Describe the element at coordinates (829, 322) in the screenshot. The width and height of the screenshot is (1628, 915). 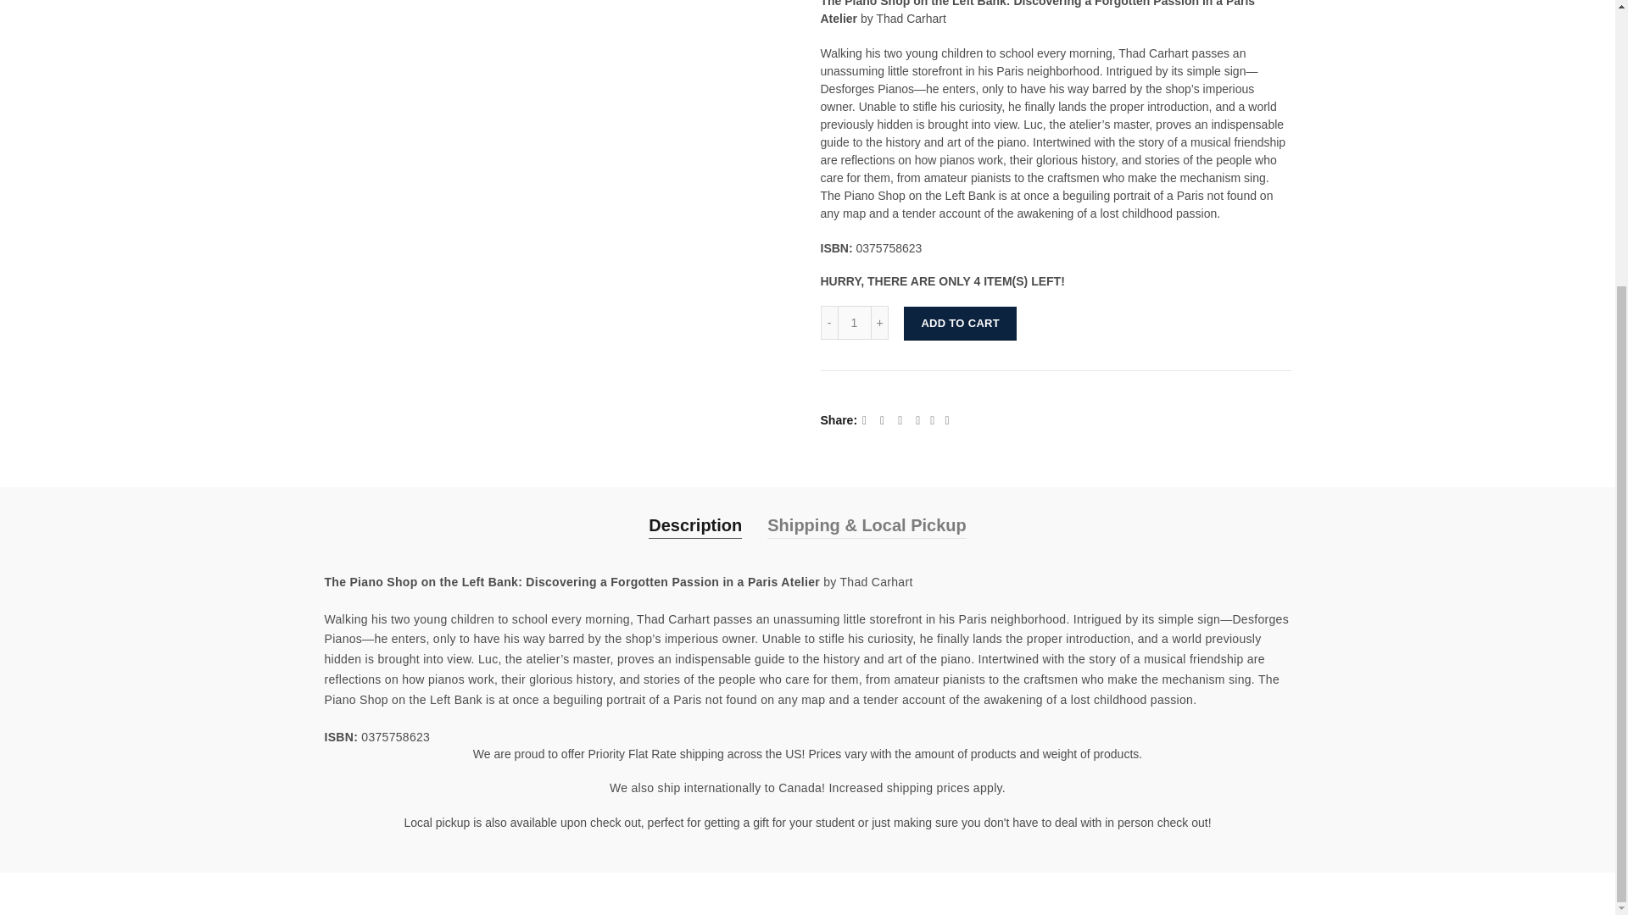
I see `-` at that location.